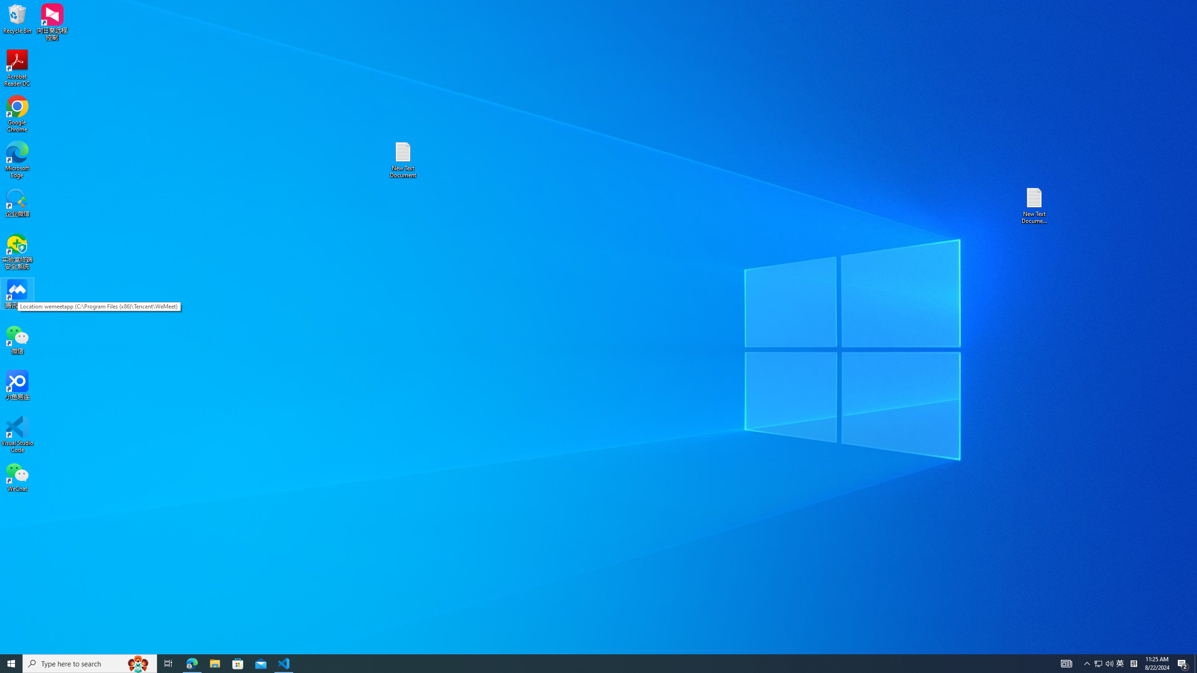  What do you see at coordinates (1196, 664) in the screenshot?
I see `Show desktop` at bounding box center [1196, 664].